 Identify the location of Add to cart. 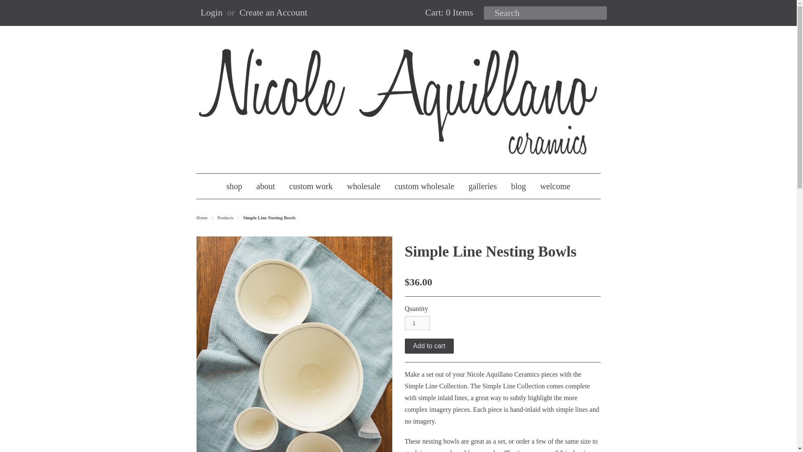
(429, 346).